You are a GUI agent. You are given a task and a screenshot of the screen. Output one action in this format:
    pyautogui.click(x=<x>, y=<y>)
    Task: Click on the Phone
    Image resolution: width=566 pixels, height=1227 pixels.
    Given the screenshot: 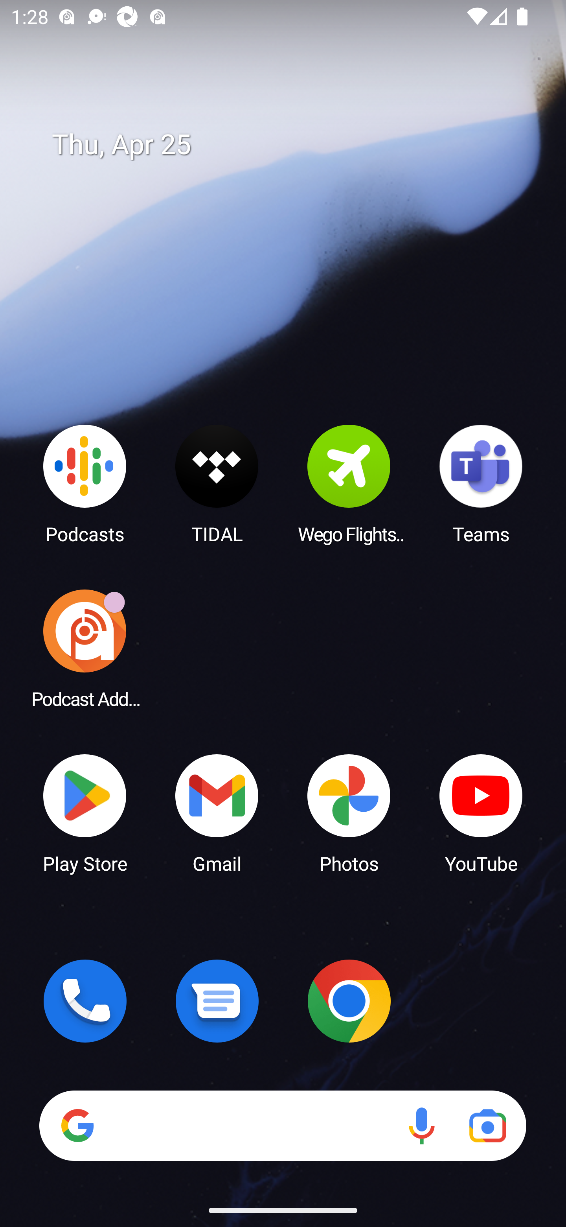 What is the action you would take?
    pyautogui.click(x=85, y=1001)
    